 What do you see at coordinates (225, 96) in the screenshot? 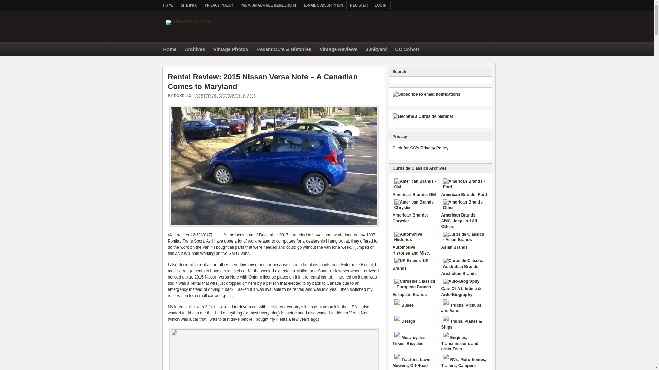
I see `2023-12-16T12:00:48-08:00` at bounding box center [225, 96].